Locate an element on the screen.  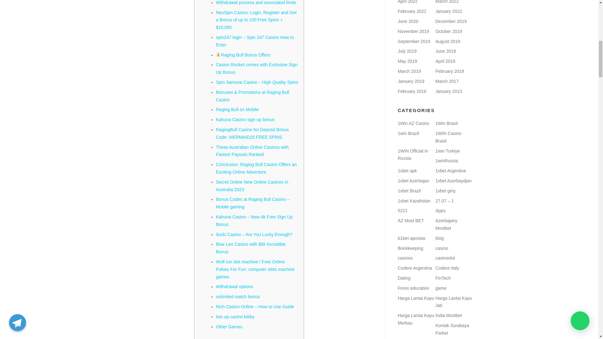
Secret Online New Online Casinos in Australia 2023 is located at coordinates (252, 186).